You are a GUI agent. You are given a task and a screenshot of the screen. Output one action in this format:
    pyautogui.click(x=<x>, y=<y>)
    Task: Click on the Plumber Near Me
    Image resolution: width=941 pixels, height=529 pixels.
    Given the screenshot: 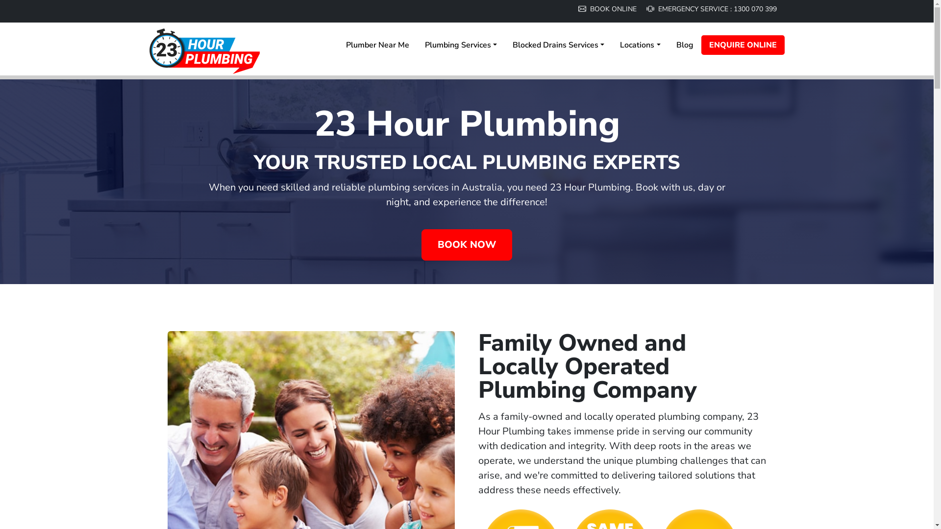 What is the action you would take?
    pyautogui.click(x=377, y=45)
    